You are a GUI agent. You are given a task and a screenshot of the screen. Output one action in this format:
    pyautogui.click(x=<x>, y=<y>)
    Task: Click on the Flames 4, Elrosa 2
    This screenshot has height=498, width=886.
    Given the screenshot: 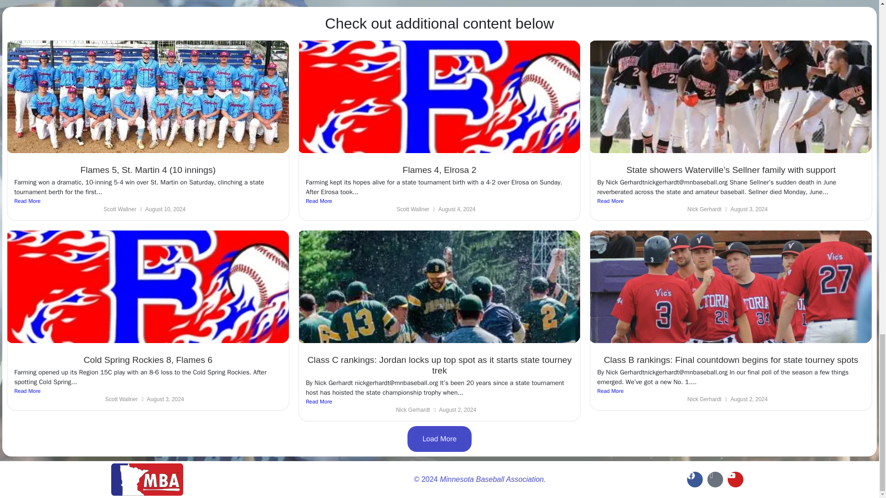 What is the action you would take?
    pyautogui.click(x=439, y=170)
    